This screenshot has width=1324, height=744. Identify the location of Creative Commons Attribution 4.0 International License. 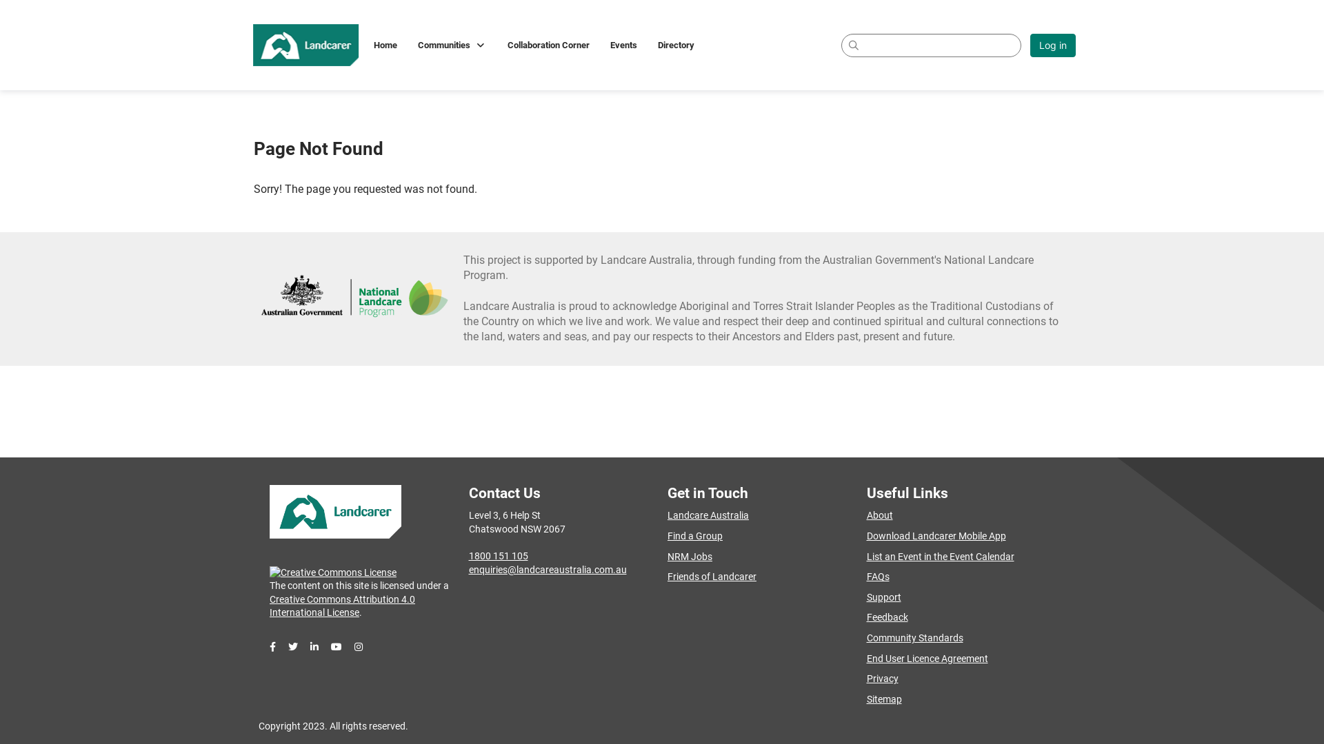
(342, 606).